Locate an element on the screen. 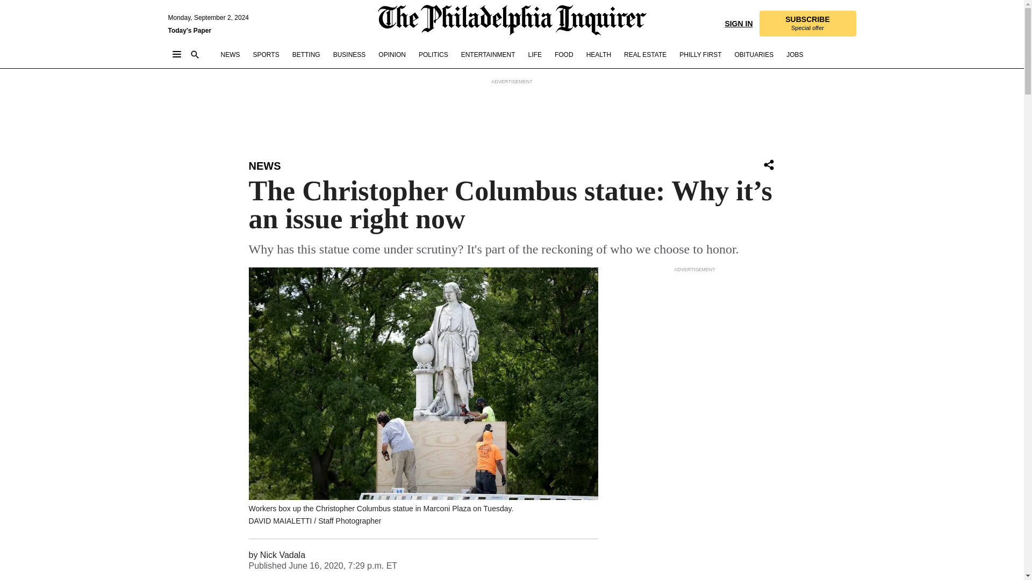 The image size is (1032, 580). LIFE is located at coordinates (535, 55).